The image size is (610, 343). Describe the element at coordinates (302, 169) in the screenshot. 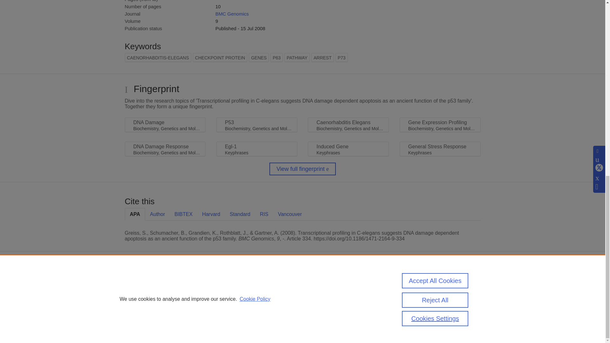

I see `View full fingerprint` at that location.